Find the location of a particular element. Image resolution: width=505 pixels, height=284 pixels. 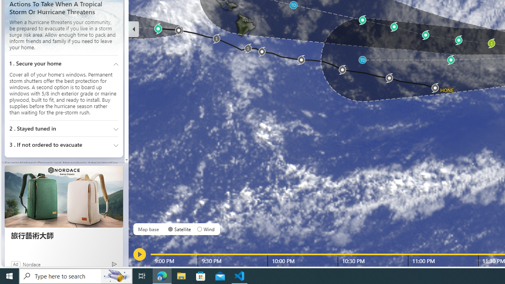

AutomationID: radioButton-DS-EntryPoint1-1-layer-subtype-0-0 is located at coordinates (170, 229).